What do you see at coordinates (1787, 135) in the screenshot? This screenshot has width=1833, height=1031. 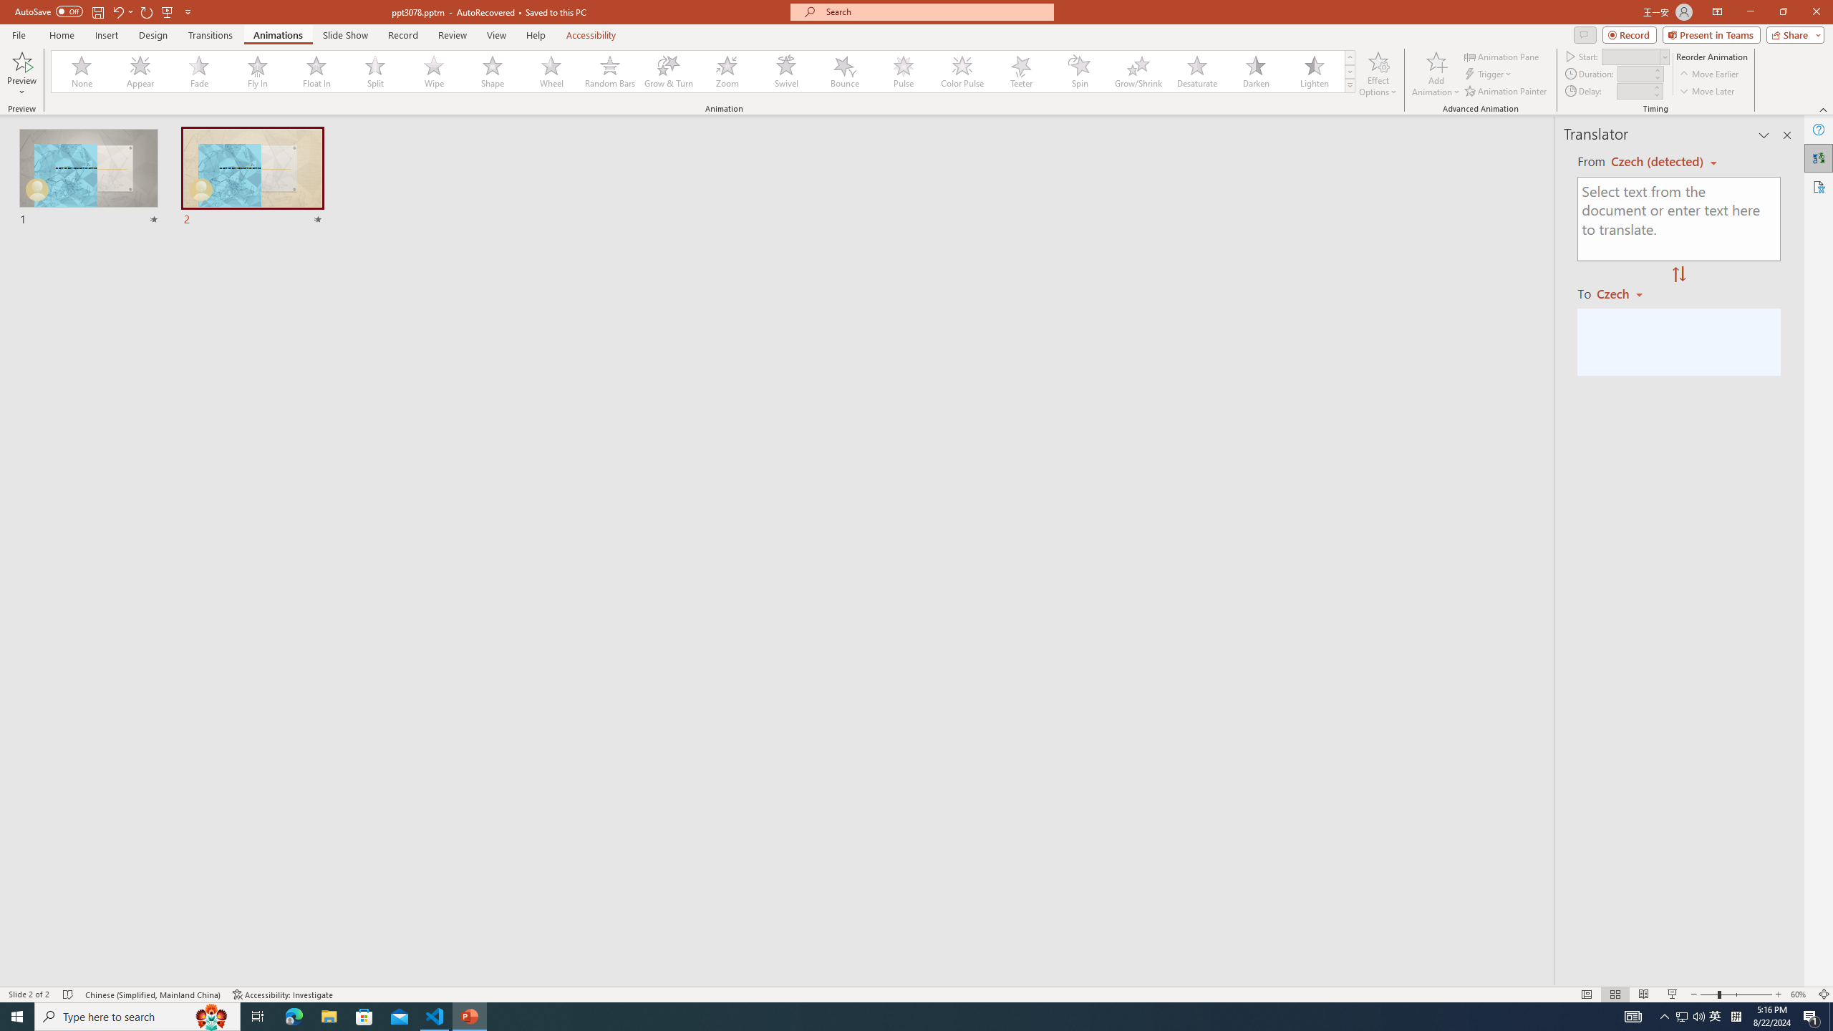 I see `Close pane` at bounding box center [1787, 135].